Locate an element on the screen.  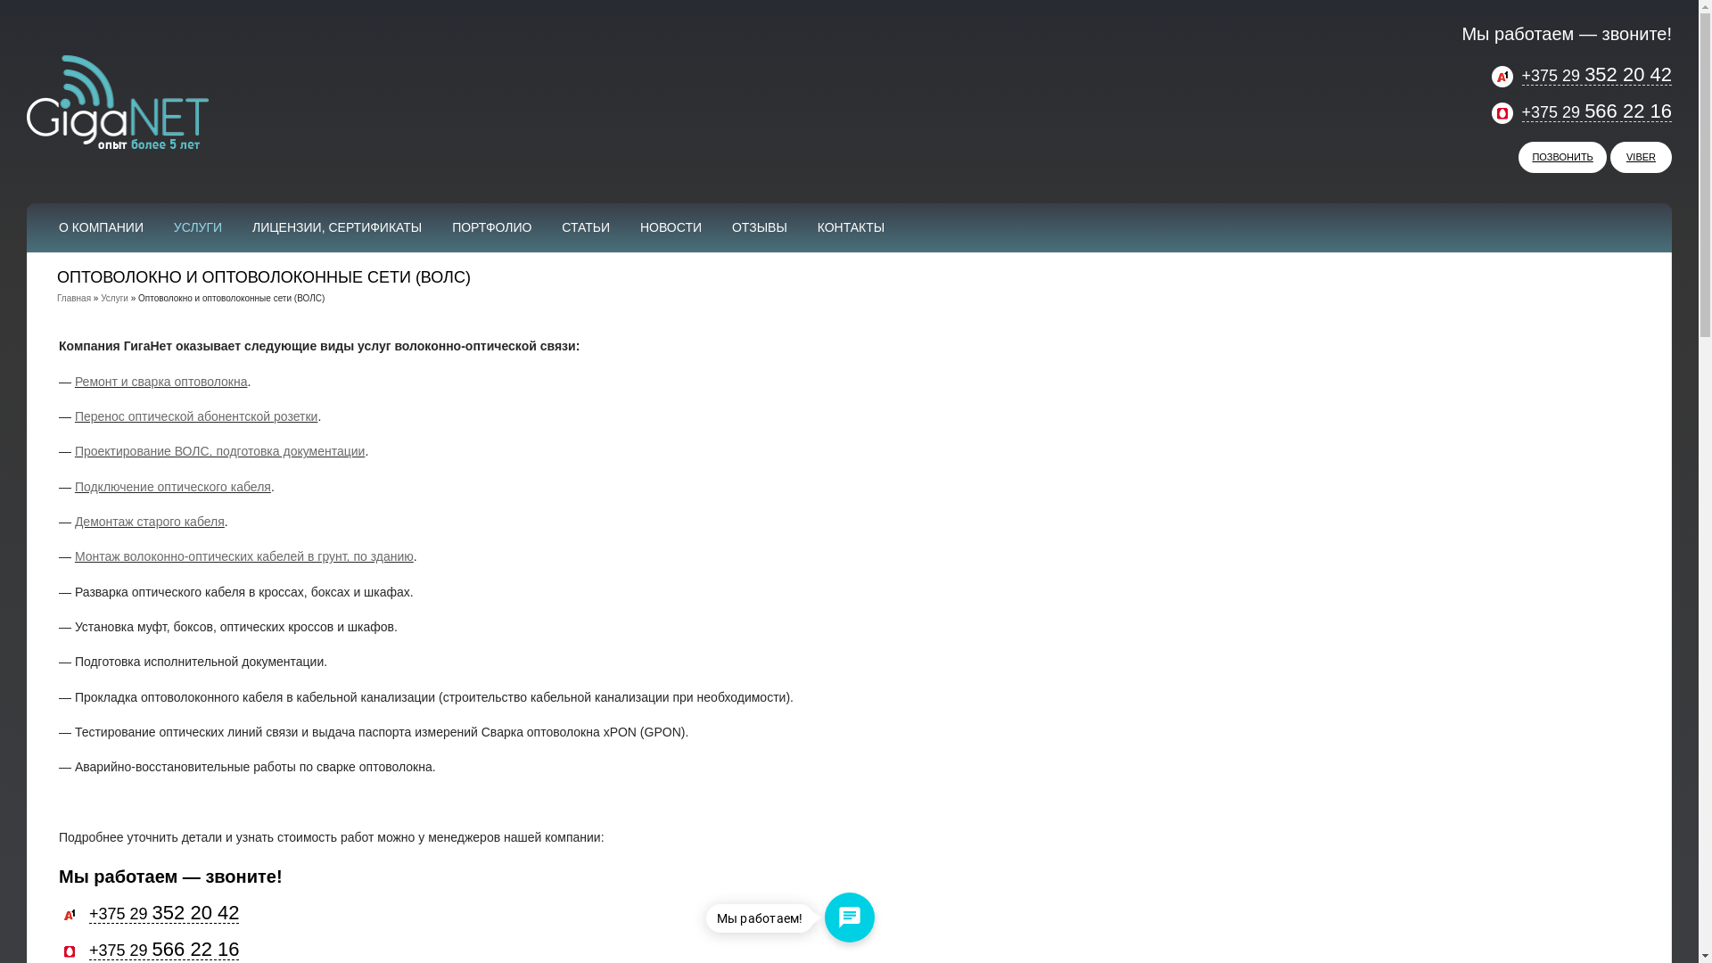
+375 29 566 22 16 is located at coordinates (149, 951).